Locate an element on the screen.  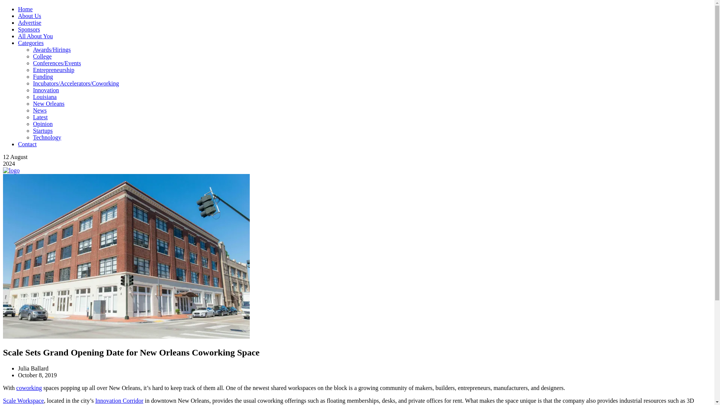
Home is located at coordinates (25, 9).